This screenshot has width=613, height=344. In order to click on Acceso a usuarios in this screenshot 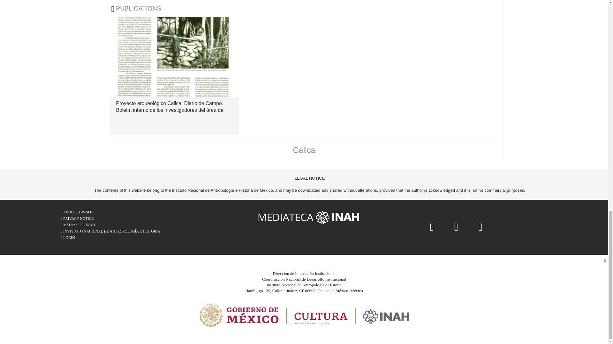, I will do `click(110, 238)`.